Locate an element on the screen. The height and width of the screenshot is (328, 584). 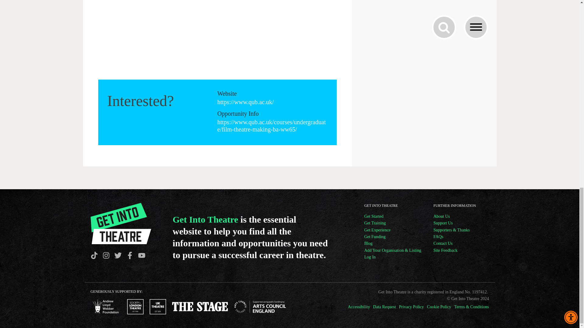
FAQs is located at coordinates (451, 237).